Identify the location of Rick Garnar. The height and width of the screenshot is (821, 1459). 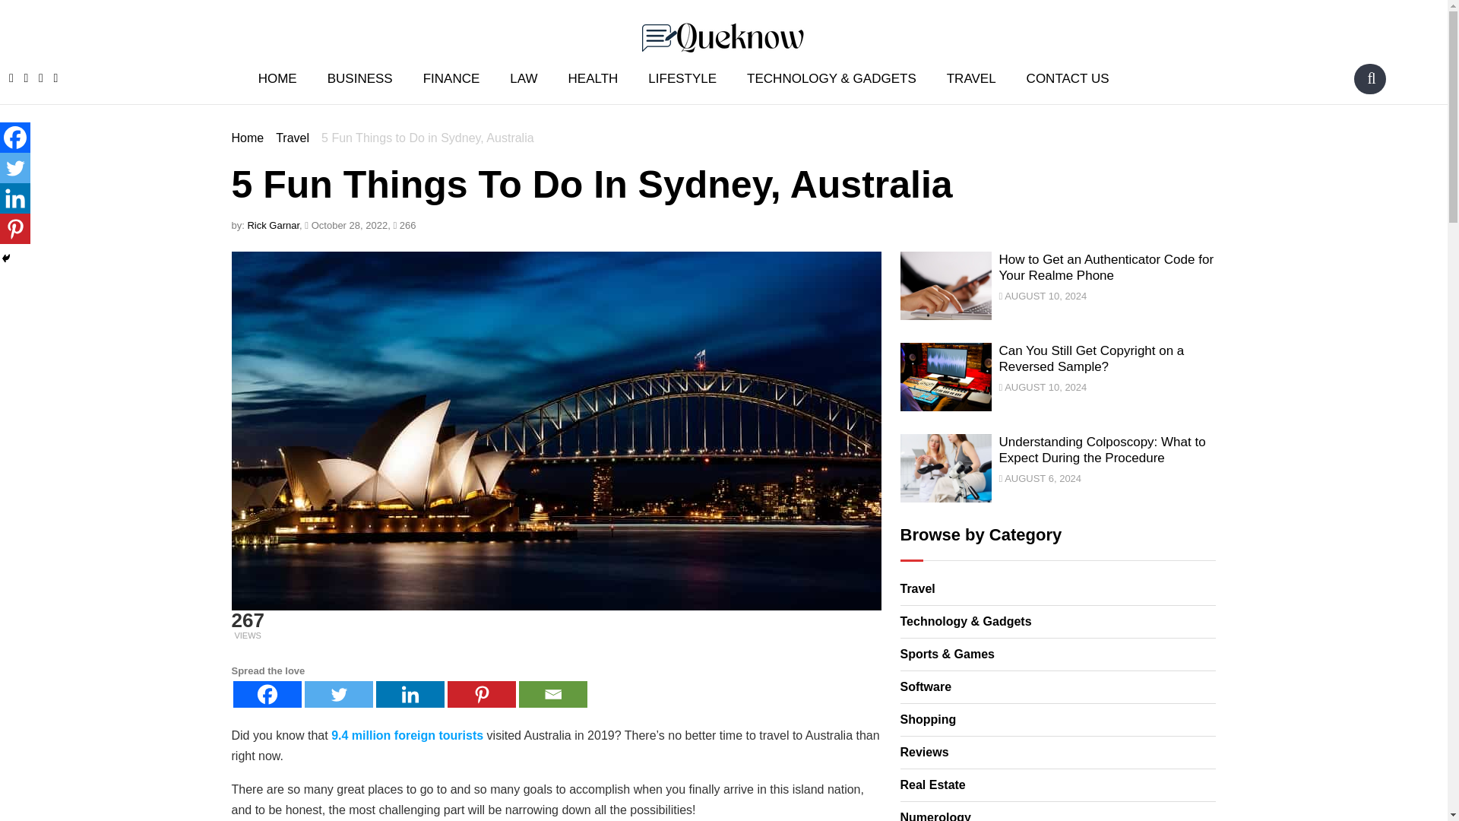
(272, 225).